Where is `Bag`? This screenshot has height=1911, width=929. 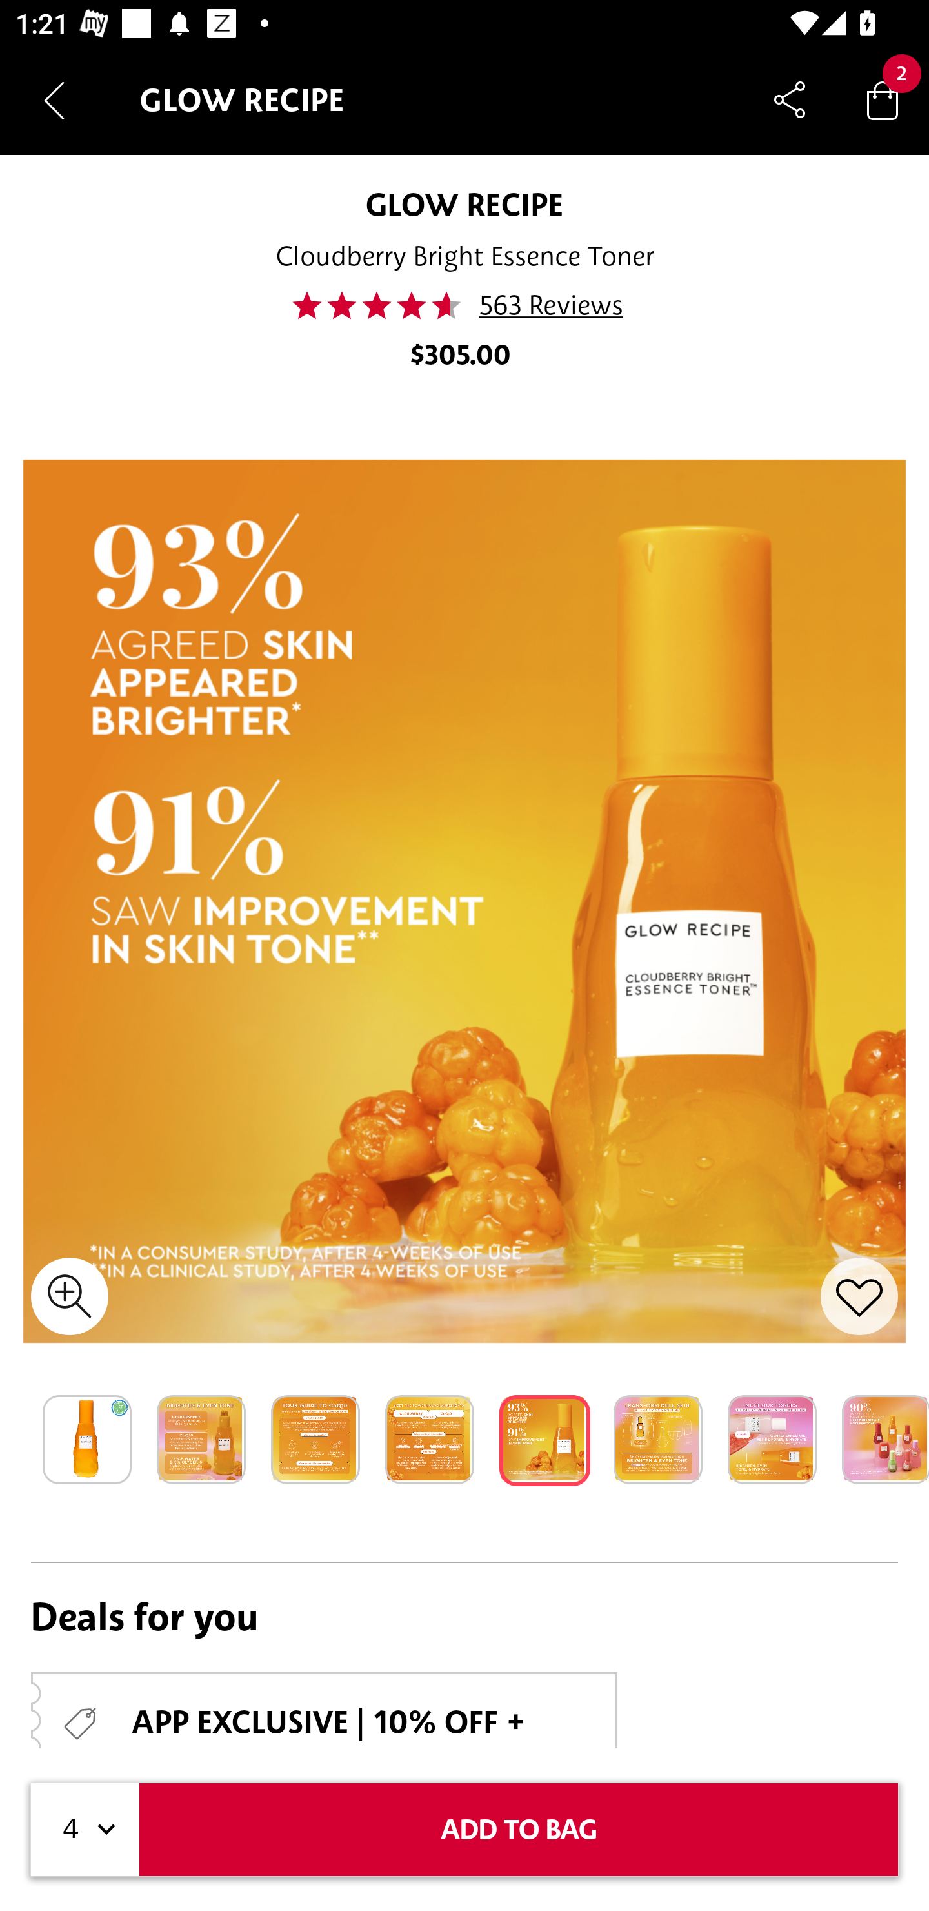
Bag is located at coordinates (883, 99).